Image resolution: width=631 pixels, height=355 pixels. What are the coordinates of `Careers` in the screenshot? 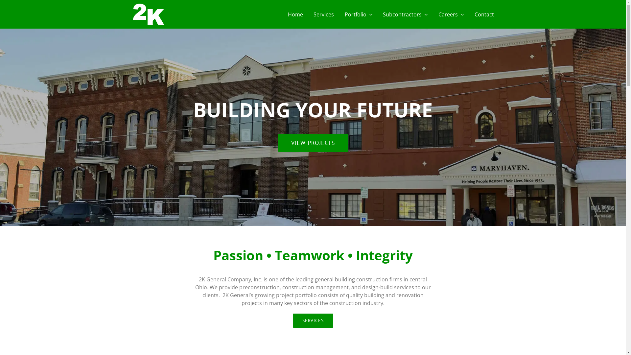 It's located at (451, 14).